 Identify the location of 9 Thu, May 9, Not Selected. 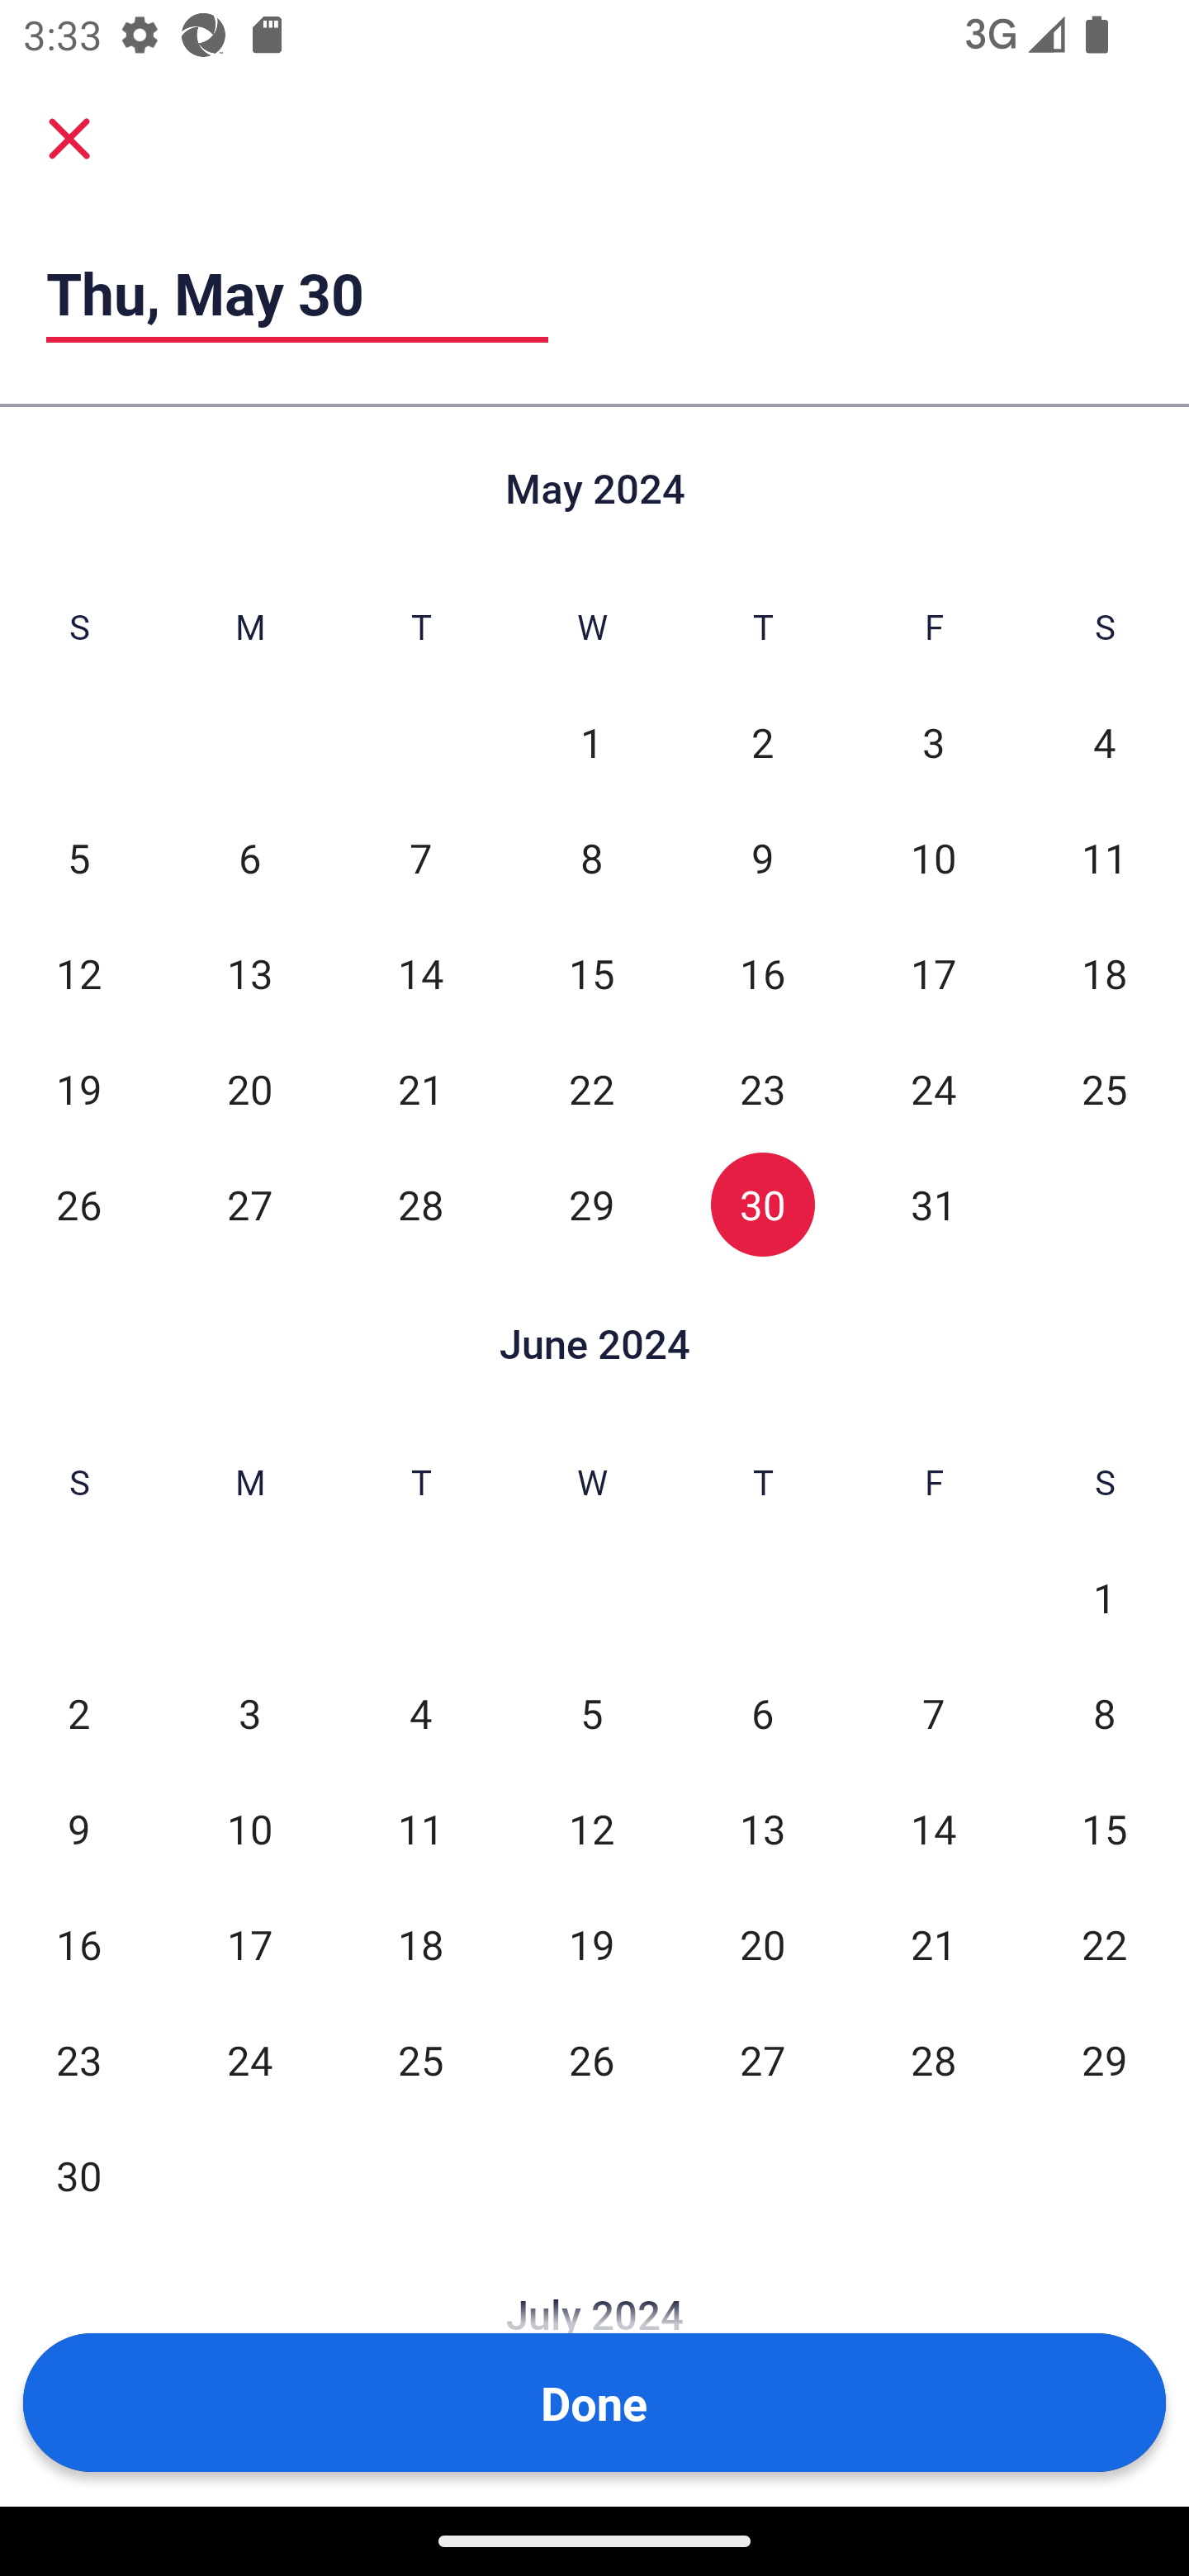
(762, 857).